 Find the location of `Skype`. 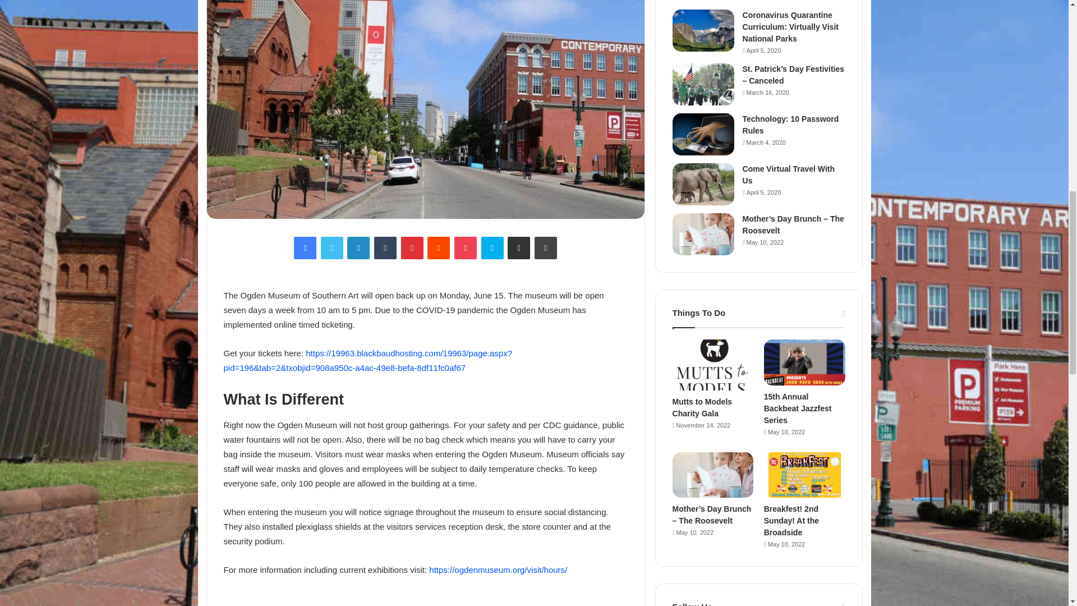

Skype is located at coordinates (493, 248).